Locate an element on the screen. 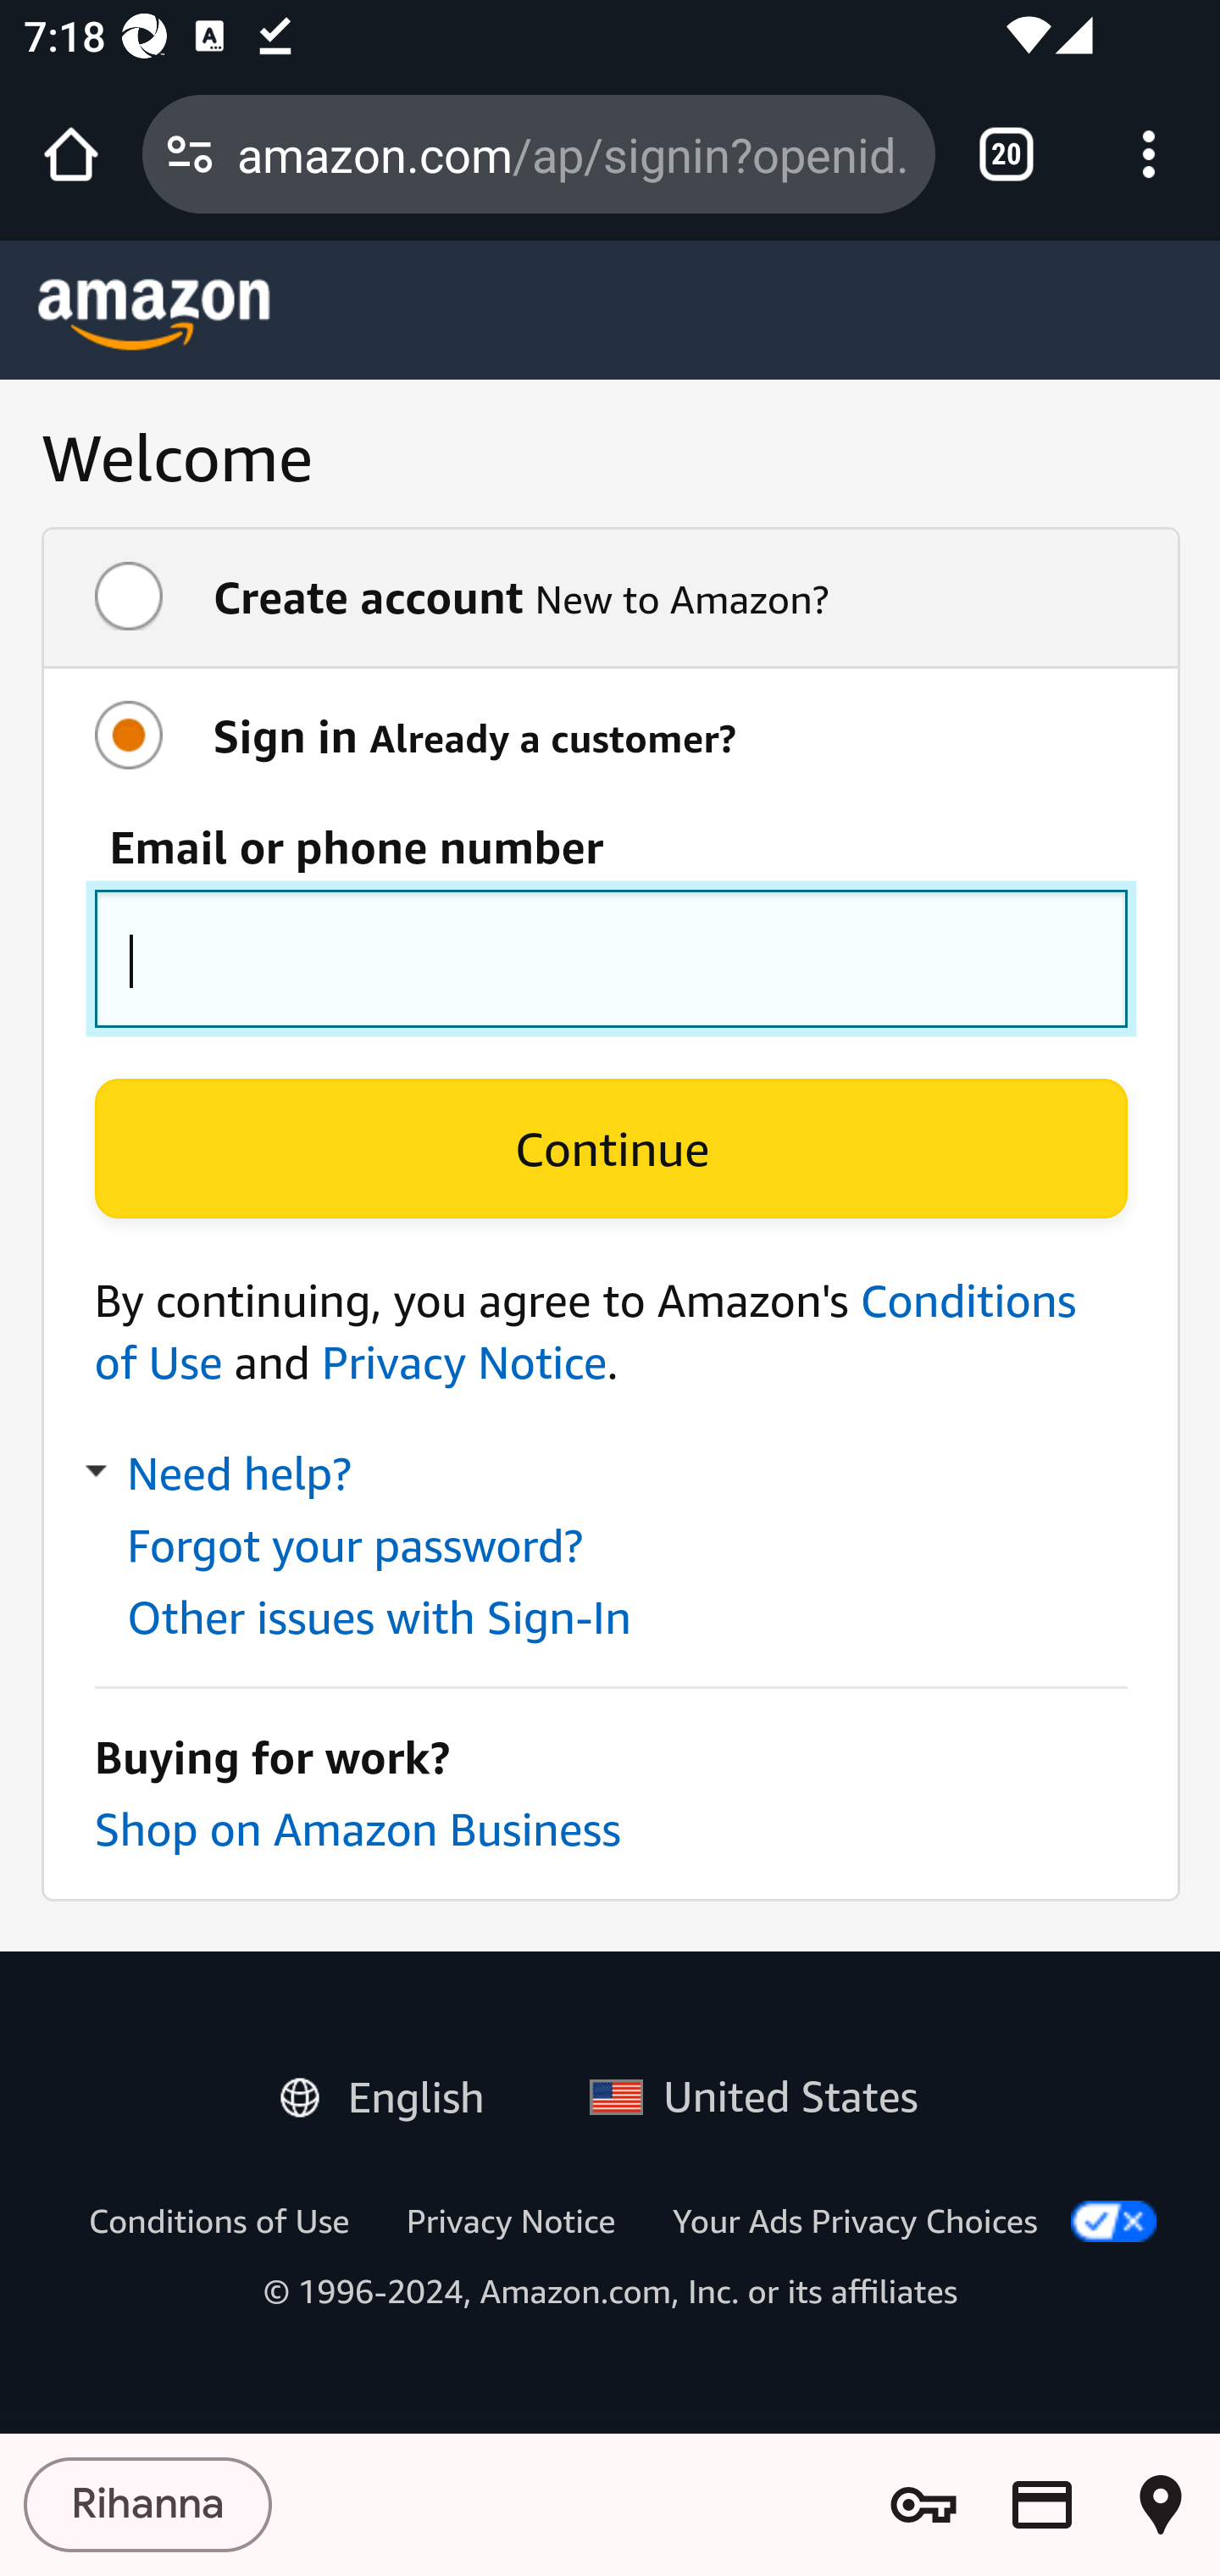 This screenshot has height=2576, width=1220. Amazon is located at coordinates (155, 314).